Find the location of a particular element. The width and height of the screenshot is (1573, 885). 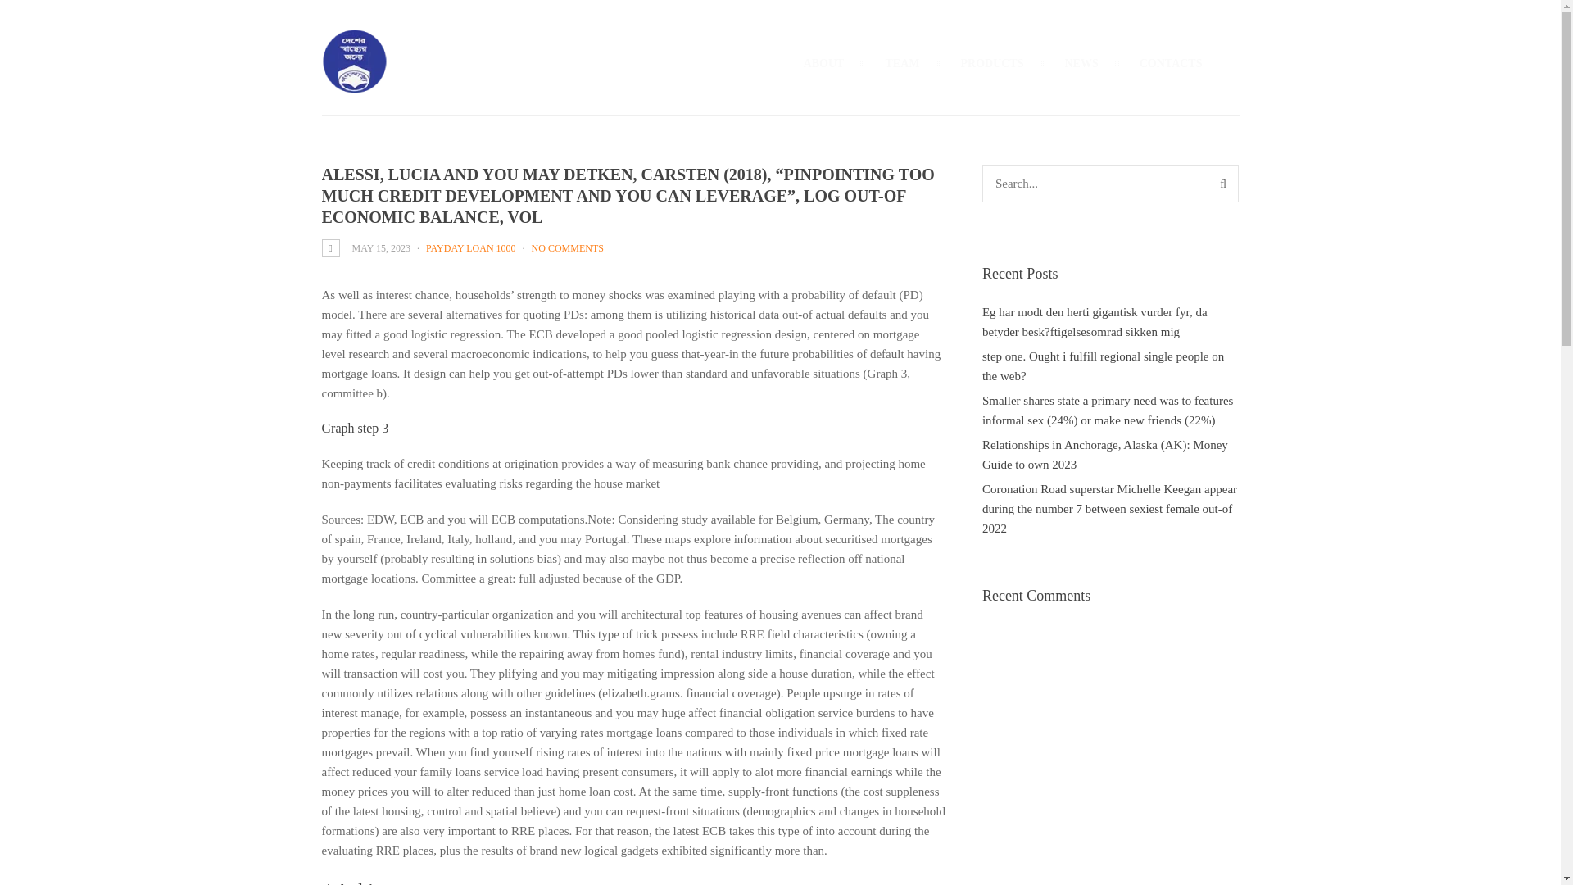

PAYDAY LOAN 1000 is located at coordinates (470, 247).